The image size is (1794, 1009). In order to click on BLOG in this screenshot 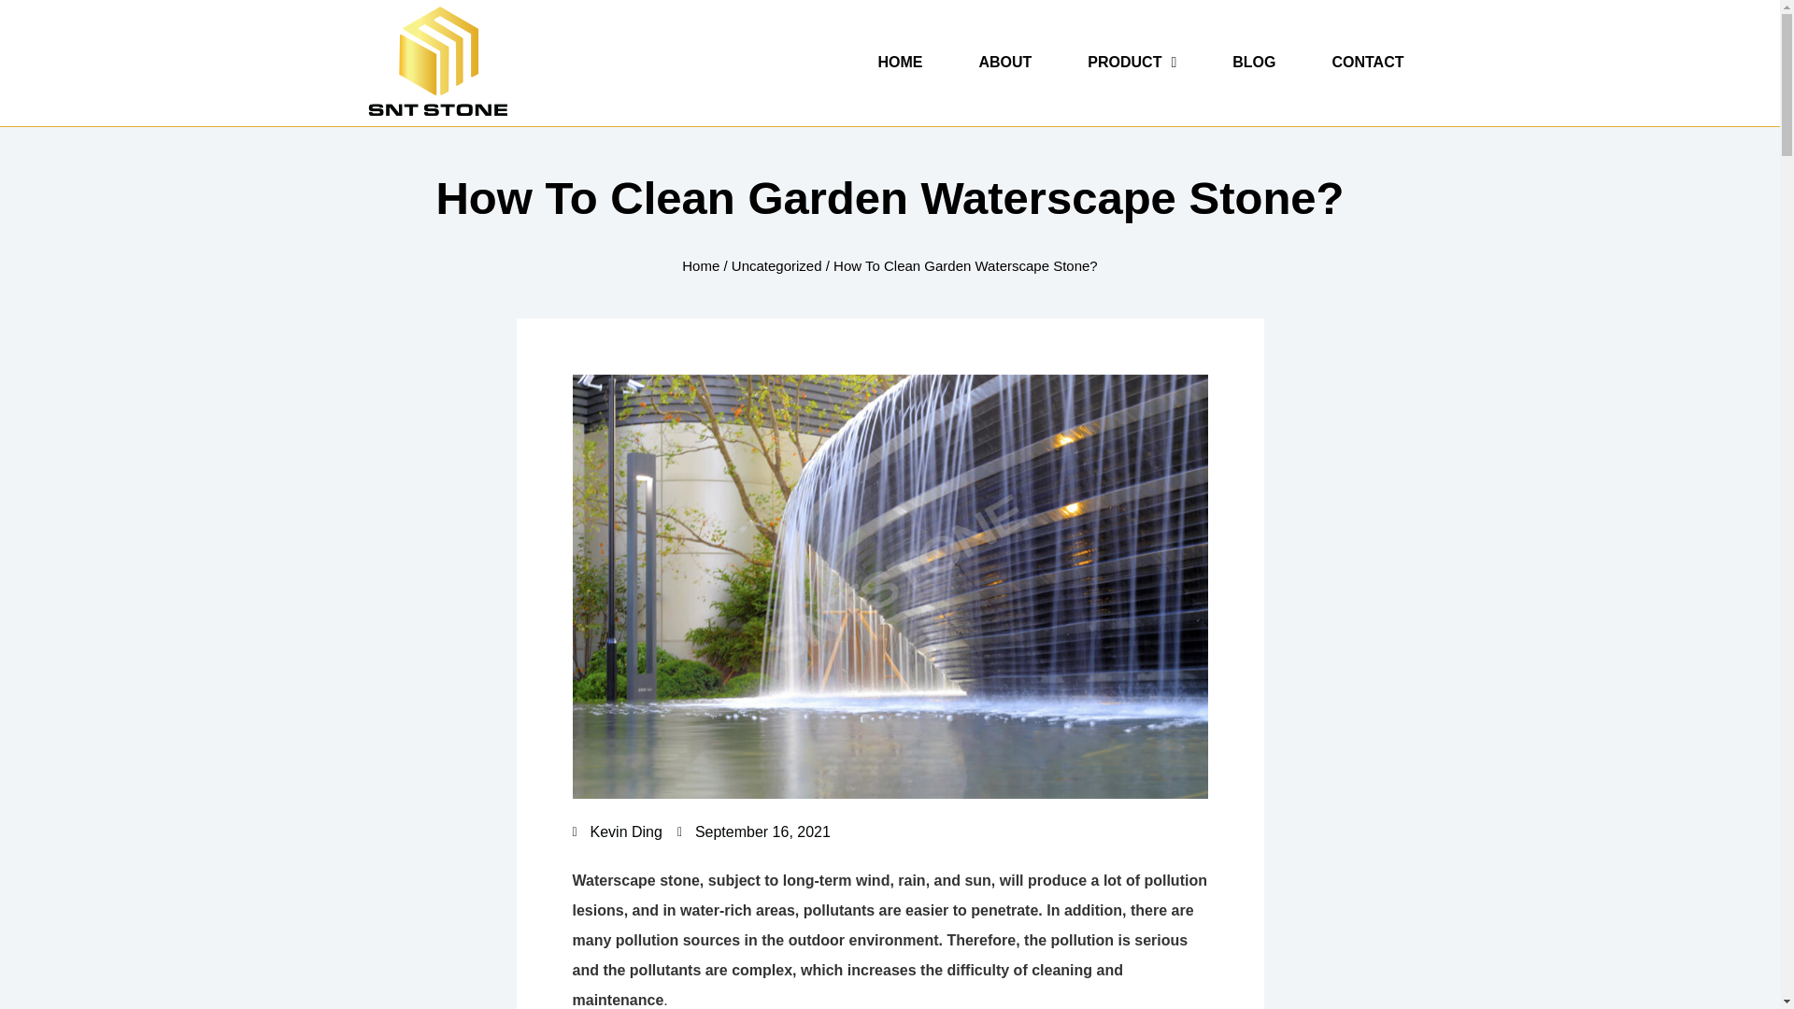, I will do `click(1254, 62)`.